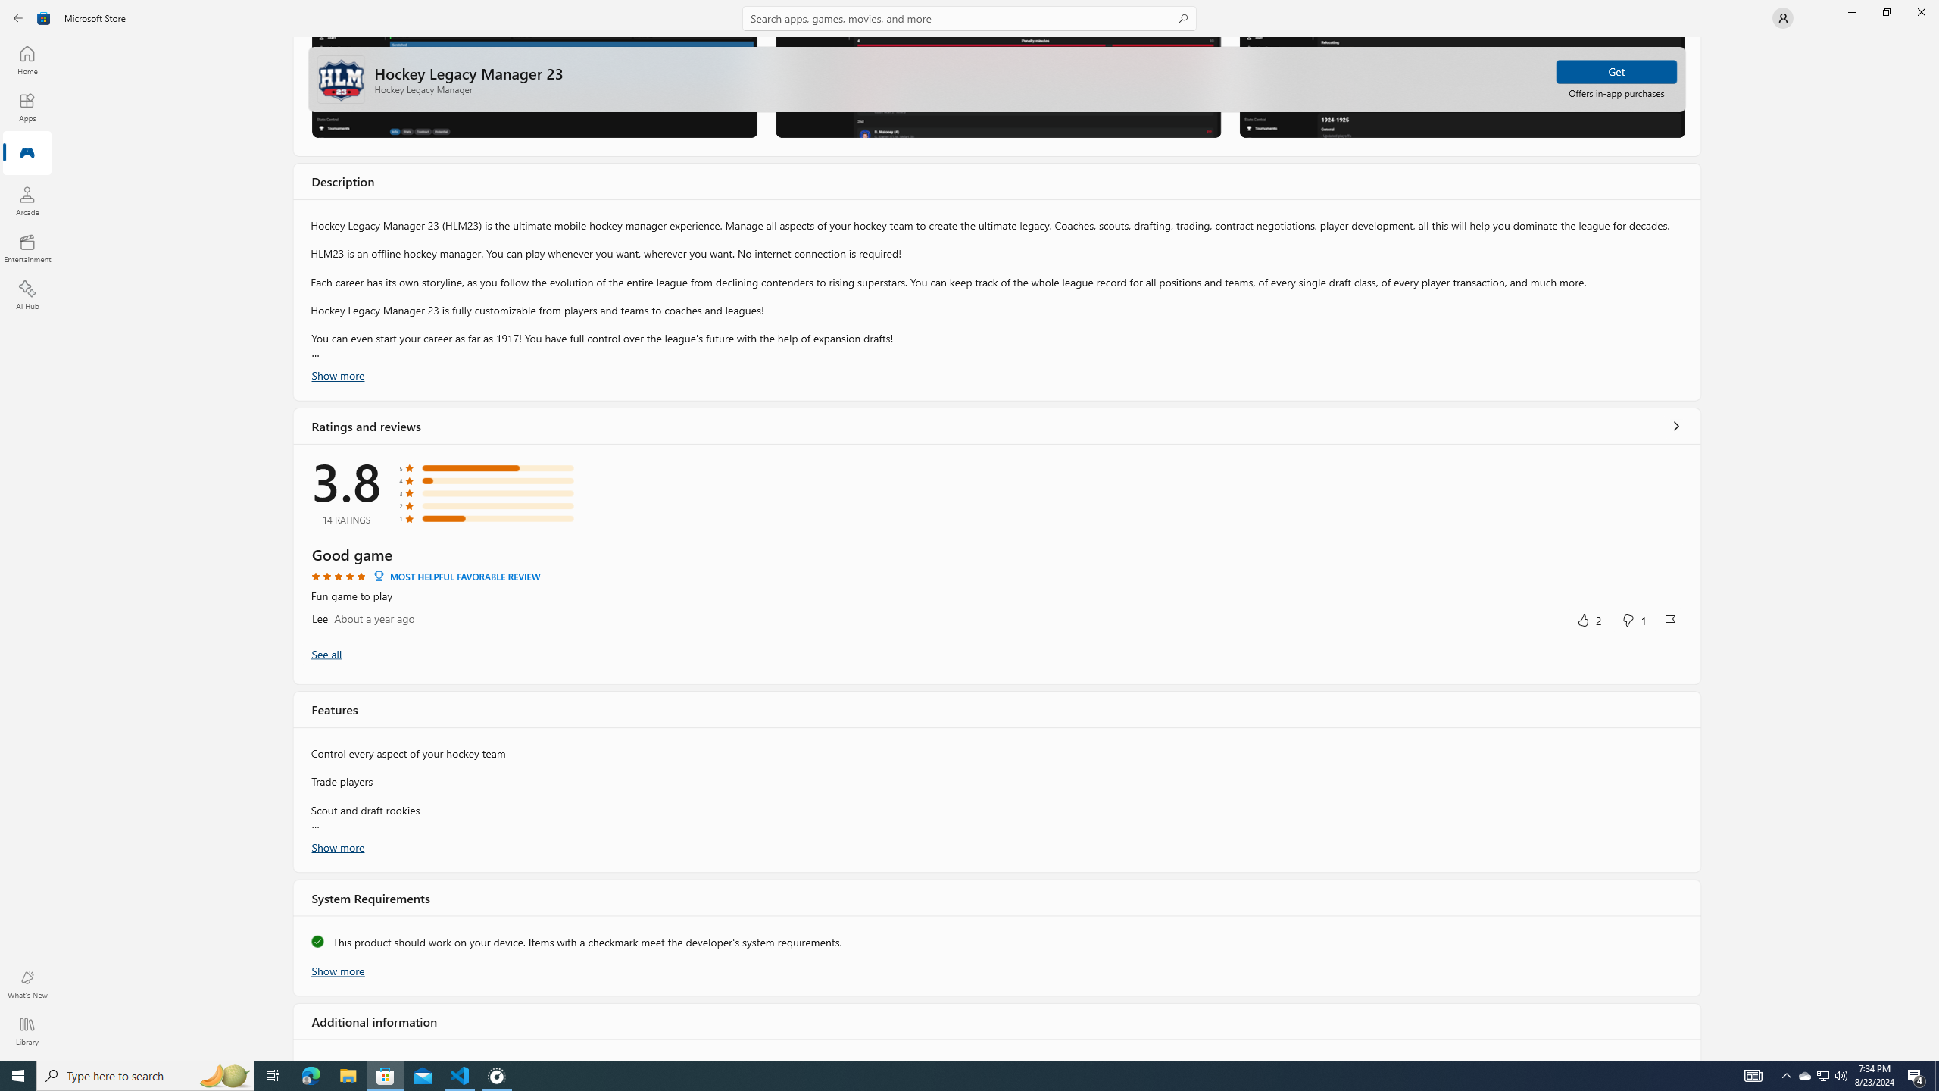  What do you see at coordinates (1921, 12) in the screenshot?
I see `Close Microsoft Store` at bounding box center [1921, 12].